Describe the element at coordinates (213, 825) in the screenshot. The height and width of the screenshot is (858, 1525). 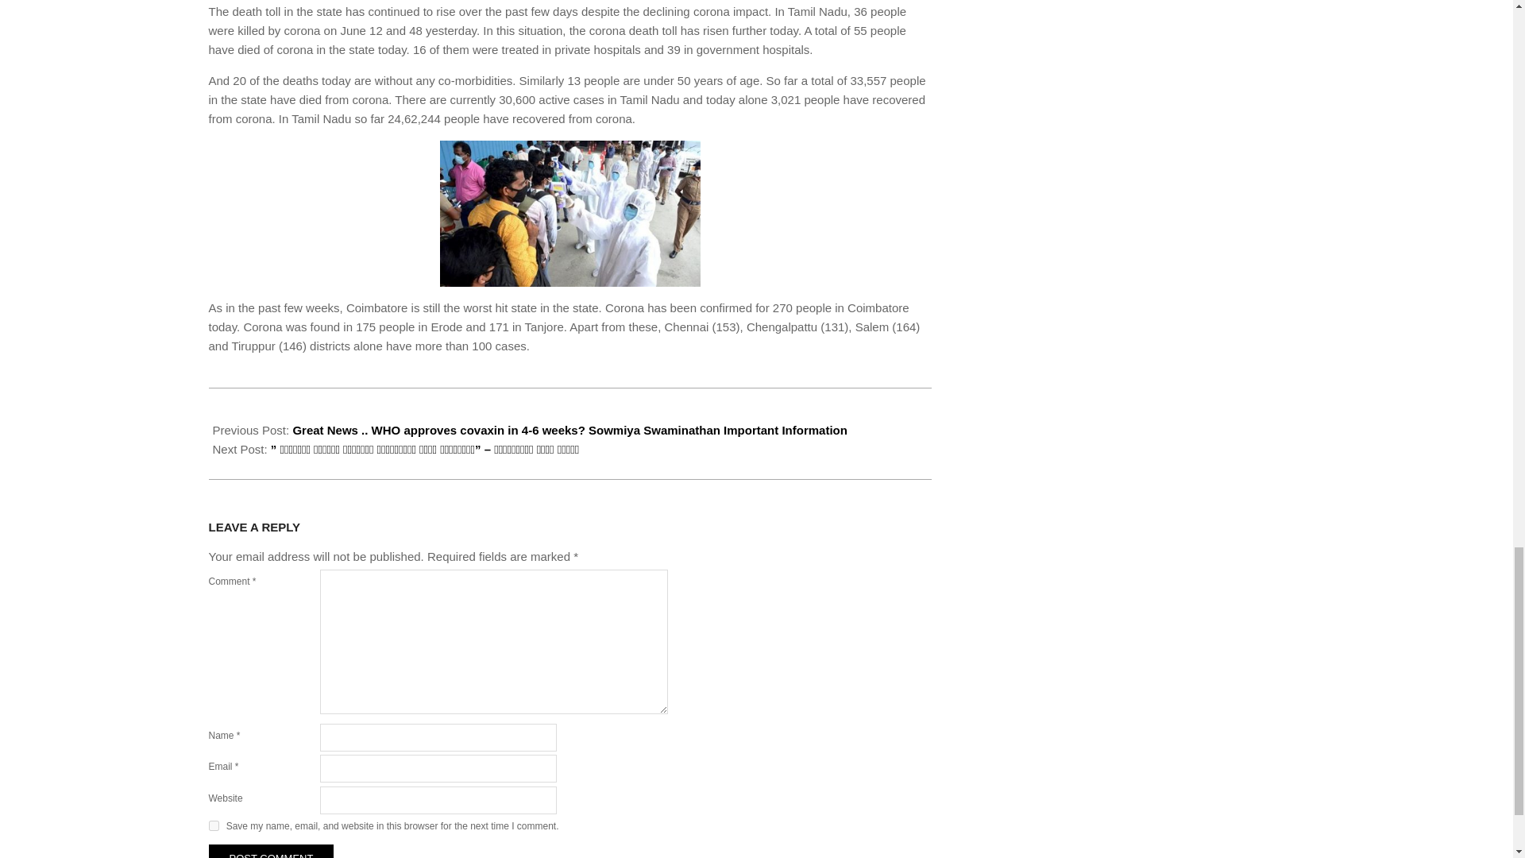
I see `yes` at that location.